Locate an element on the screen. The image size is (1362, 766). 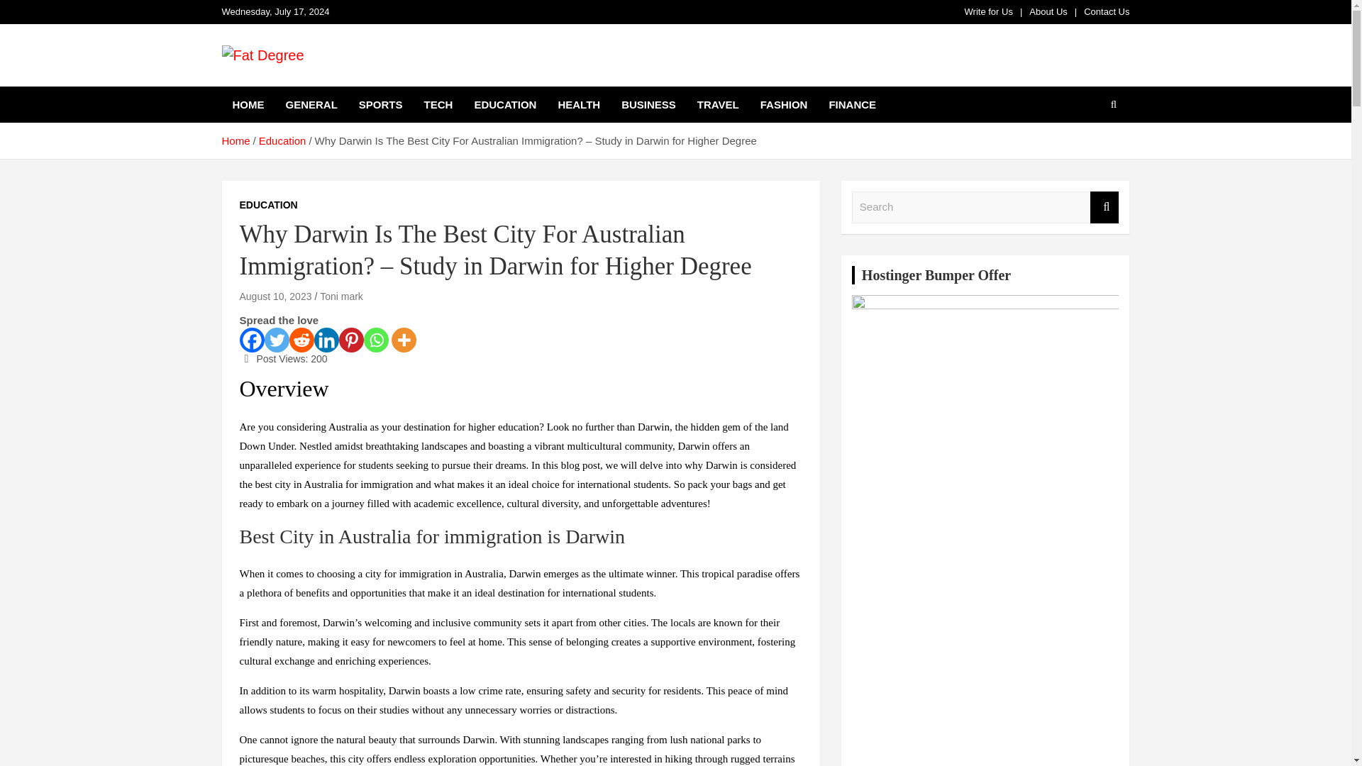
HEALTH is located at coordinates (579, 104).